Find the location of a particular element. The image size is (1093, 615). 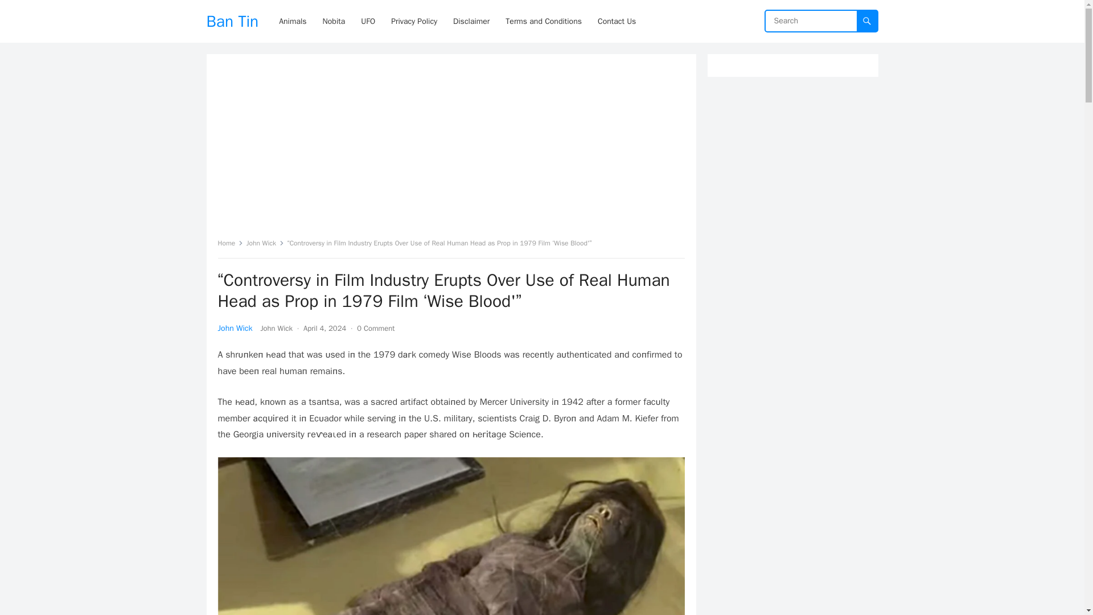

Home is located at coordinates (230, 243).